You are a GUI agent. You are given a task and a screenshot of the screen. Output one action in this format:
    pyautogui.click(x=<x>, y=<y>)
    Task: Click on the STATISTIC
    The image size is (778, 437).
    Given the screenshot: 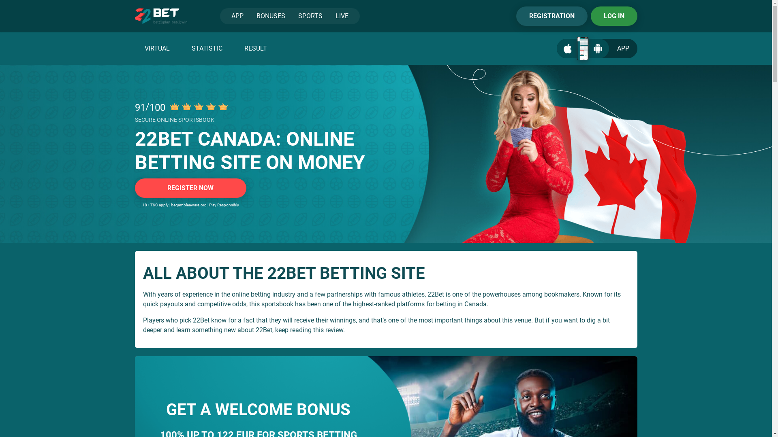 What is the action you would take?
    pyautogui.click(x=207, y=49)
    